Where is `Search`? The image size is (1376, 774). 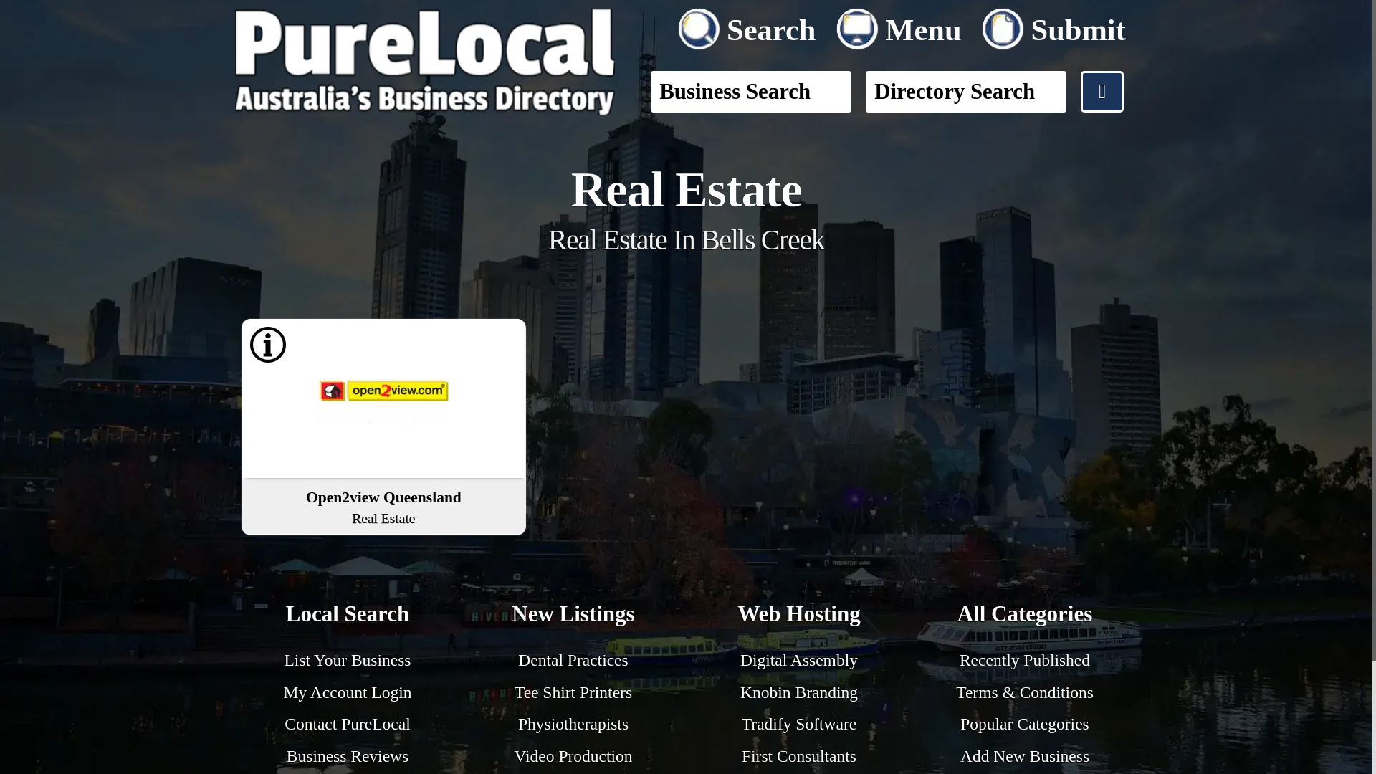
Search is located at coordinates (1025, 616).